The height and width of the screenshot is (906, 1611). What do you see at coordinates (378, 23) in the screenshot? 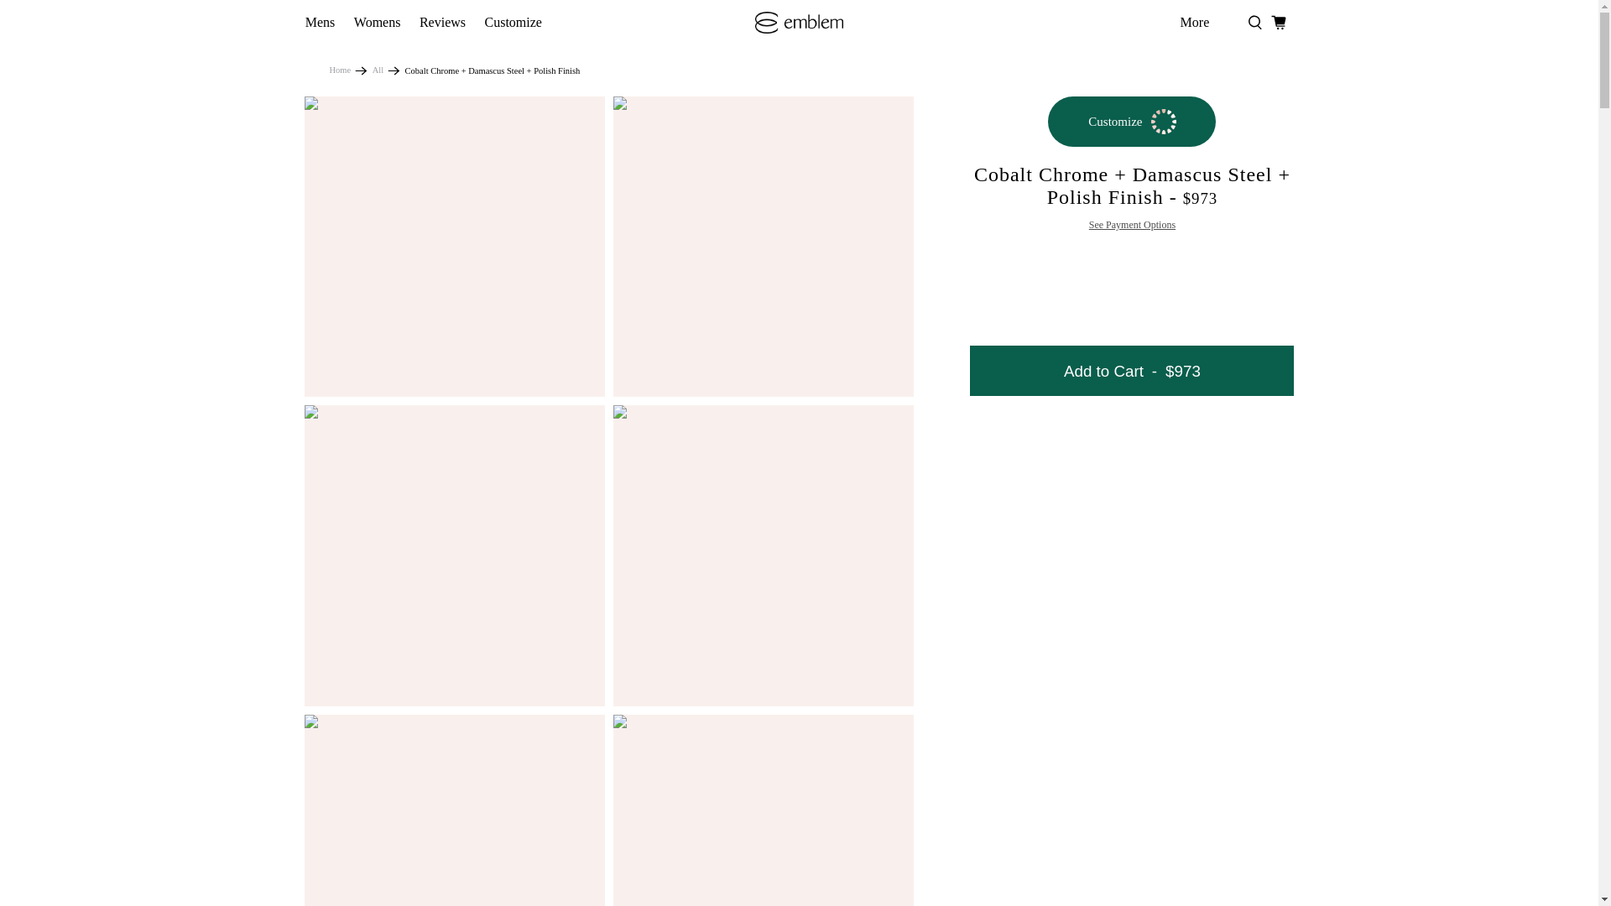
I see `Womens` at bounding box center [378, 23].